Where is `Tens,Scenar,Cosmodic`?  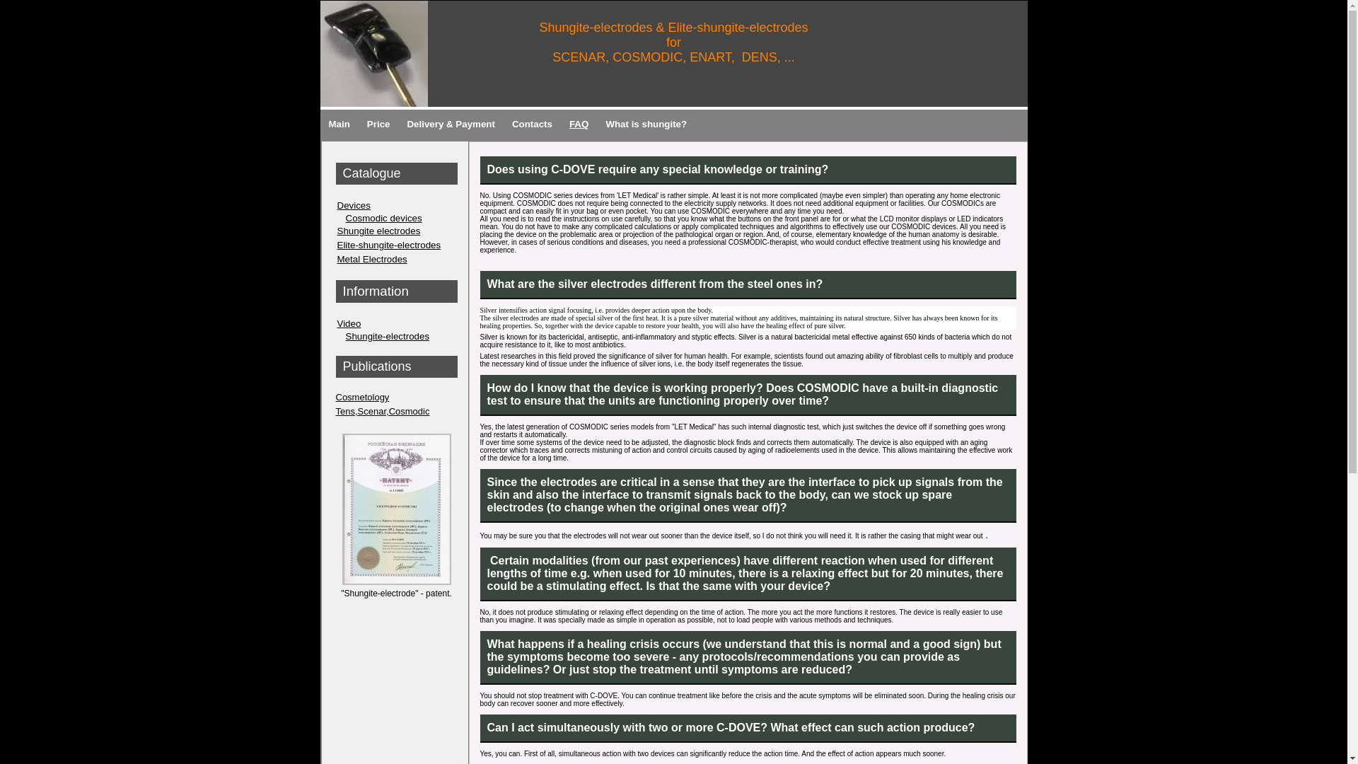 Tens,Scenar,Cosmodic is located at coordinates (382, 410).